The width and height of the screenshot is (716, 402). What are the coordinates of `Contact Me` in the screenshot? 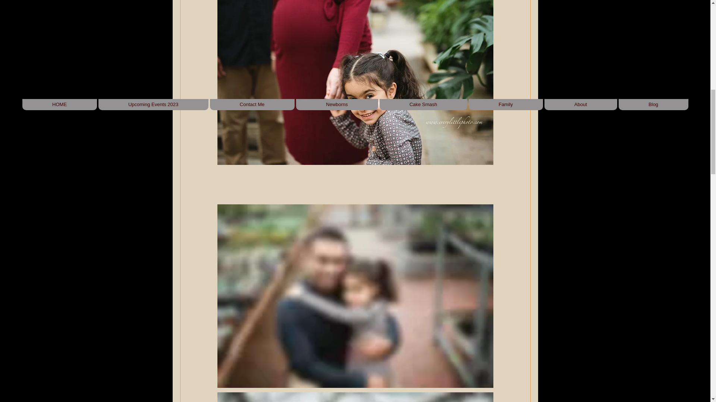 It's located at (252, 104).